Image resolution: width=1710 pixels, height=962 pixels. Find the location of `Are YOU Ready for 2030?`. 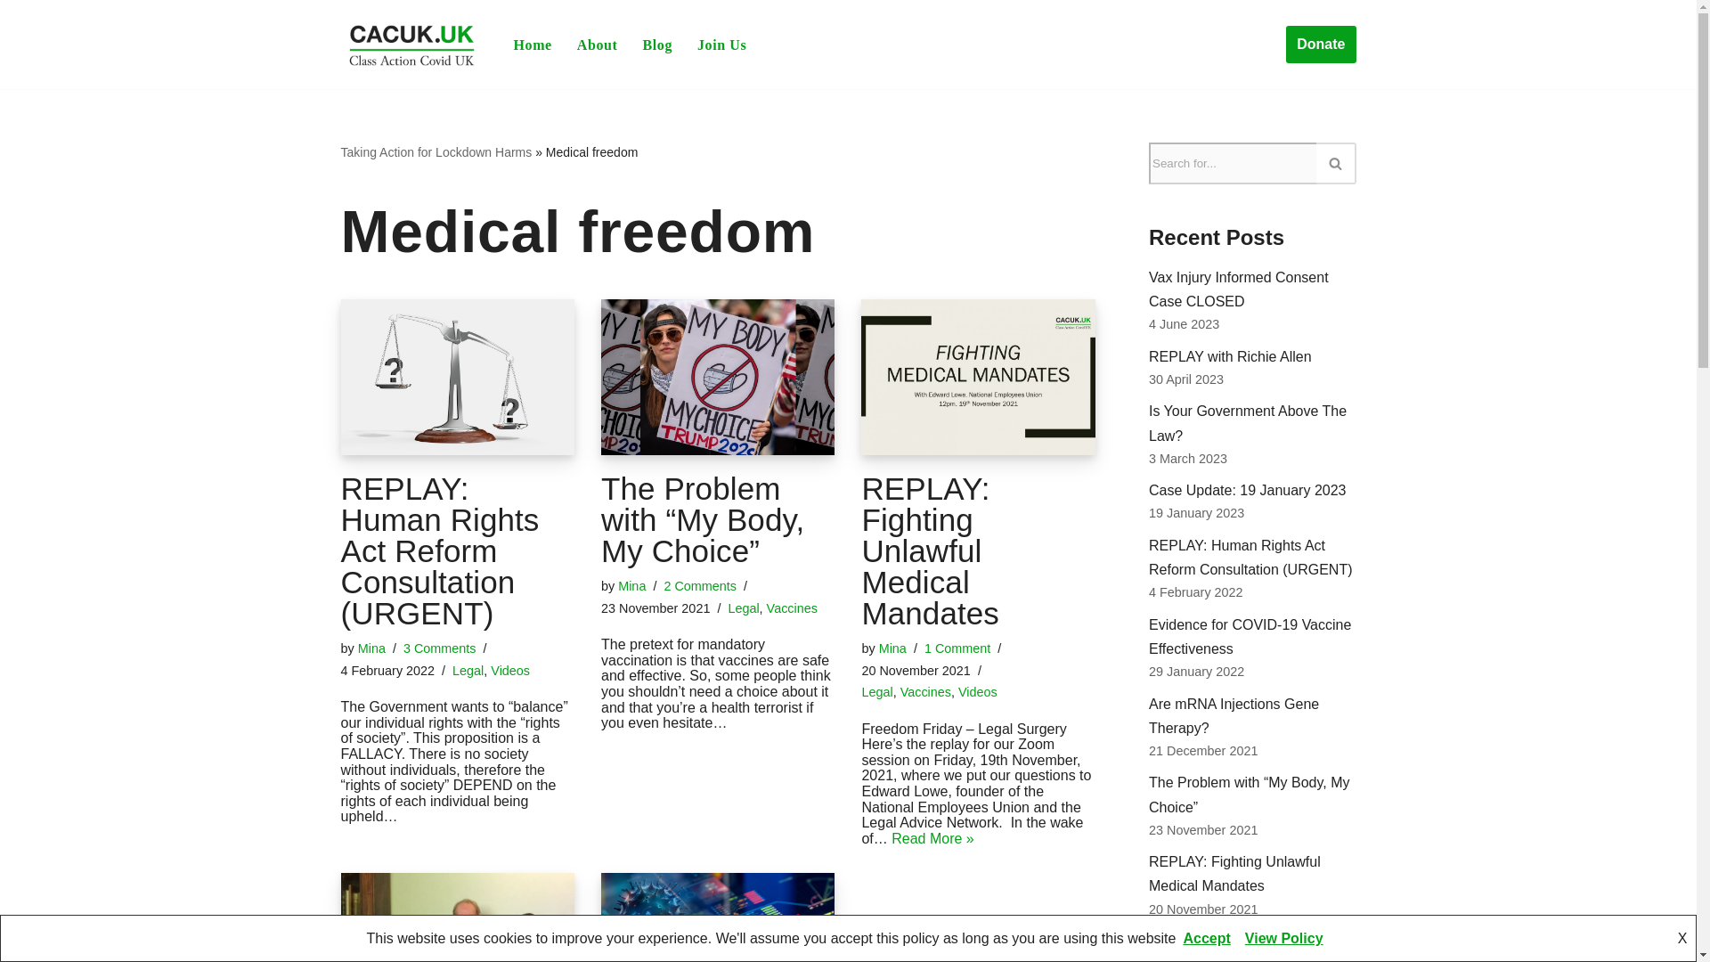

Are YOU Ready for 2030? is located at coordinates (718, 917).